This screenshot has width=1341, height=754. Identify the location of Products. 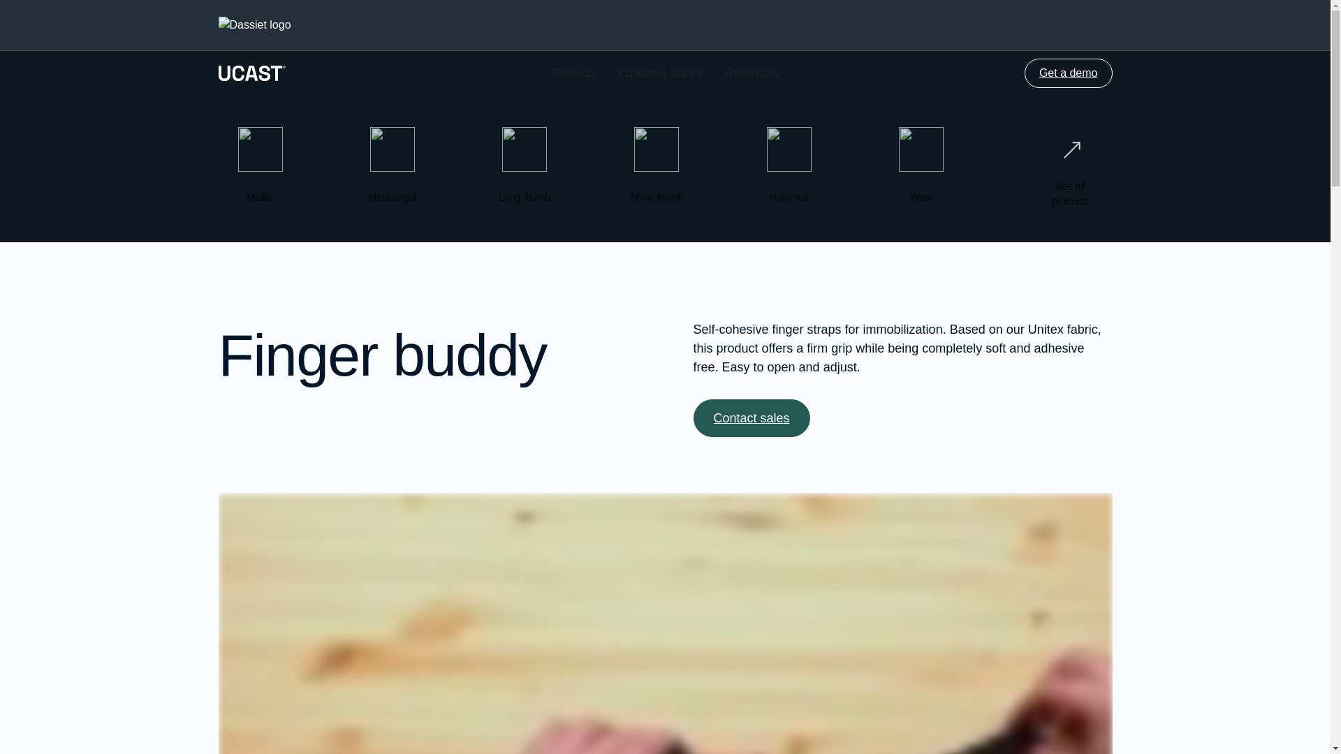
(1069, 73).